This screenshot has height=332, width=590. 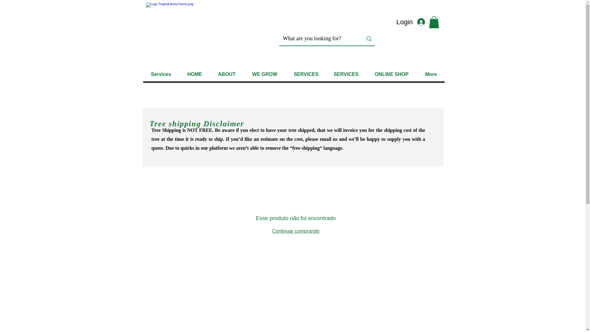 What do you see at coordinates (194, 74) in the screenshot?
I see `HOME` at bounding box center [194, 74].